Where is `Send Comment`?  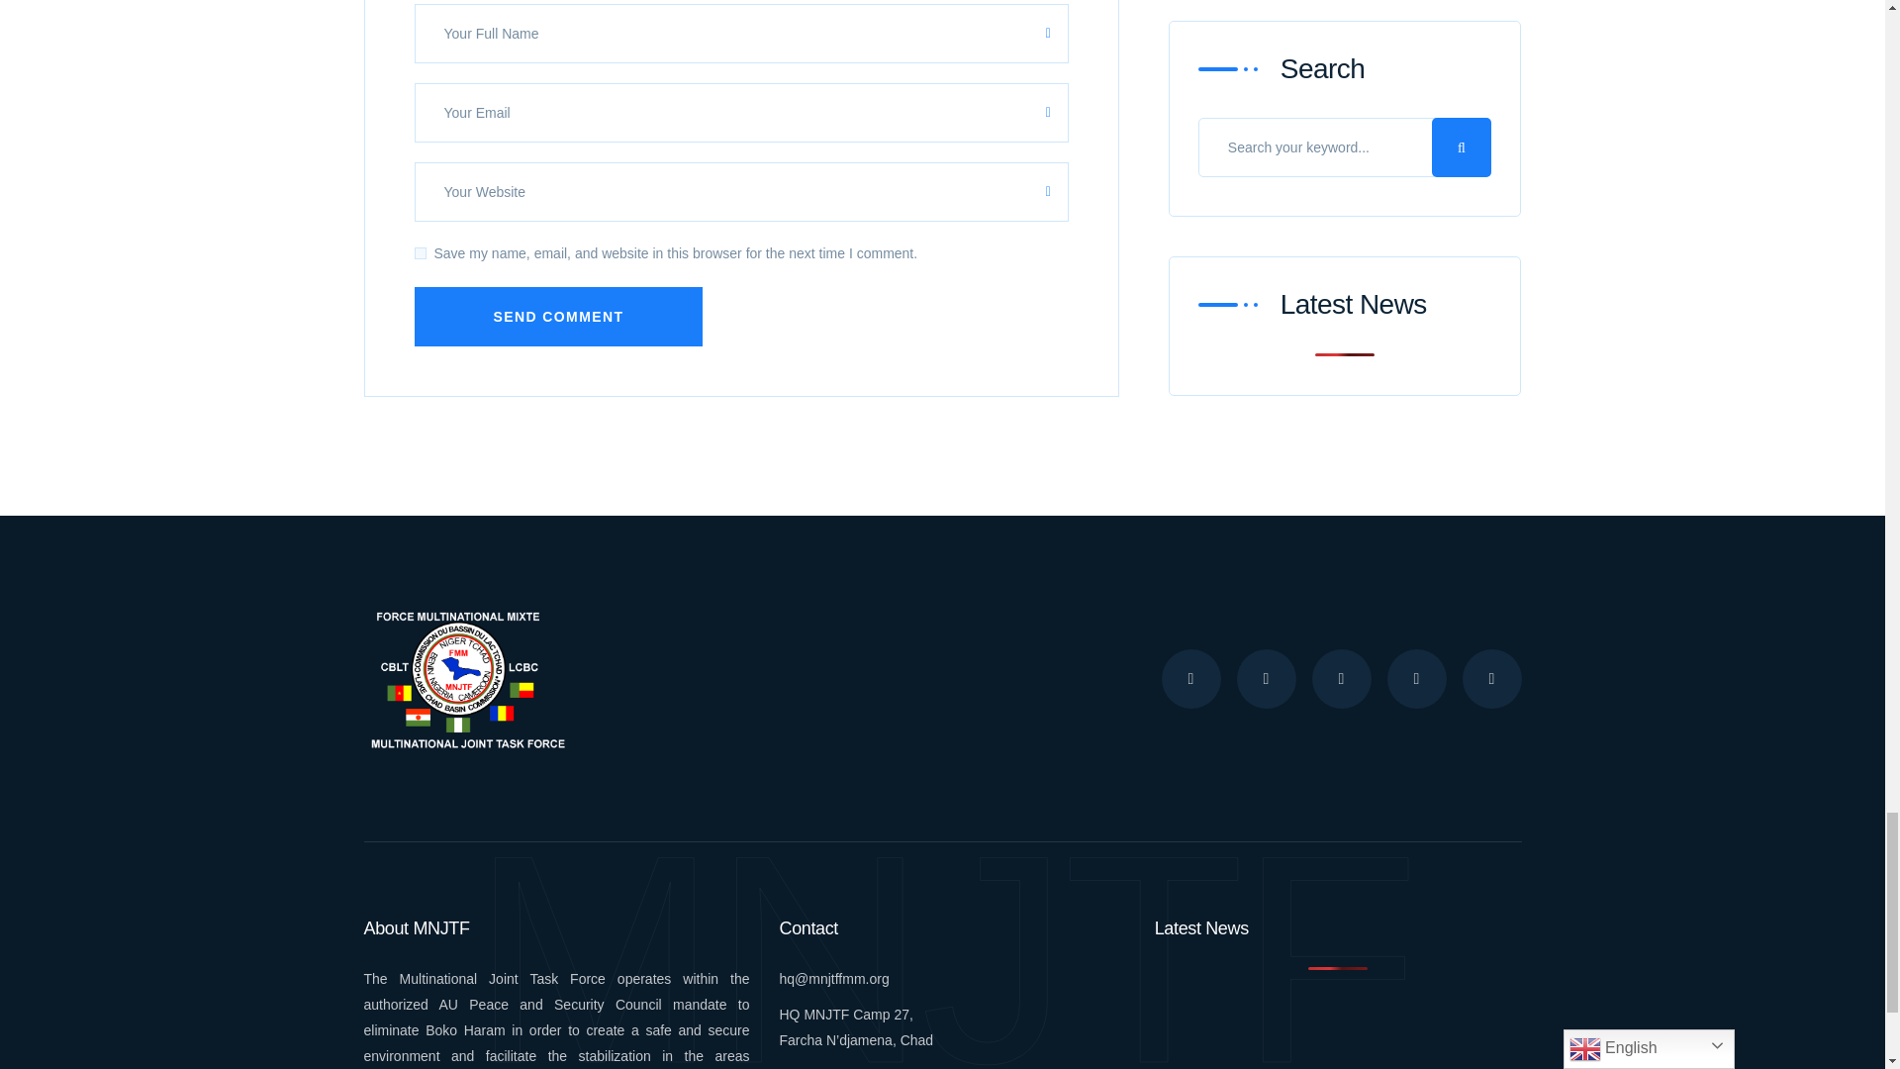
Send Comment is located at coordinates (558, 317).